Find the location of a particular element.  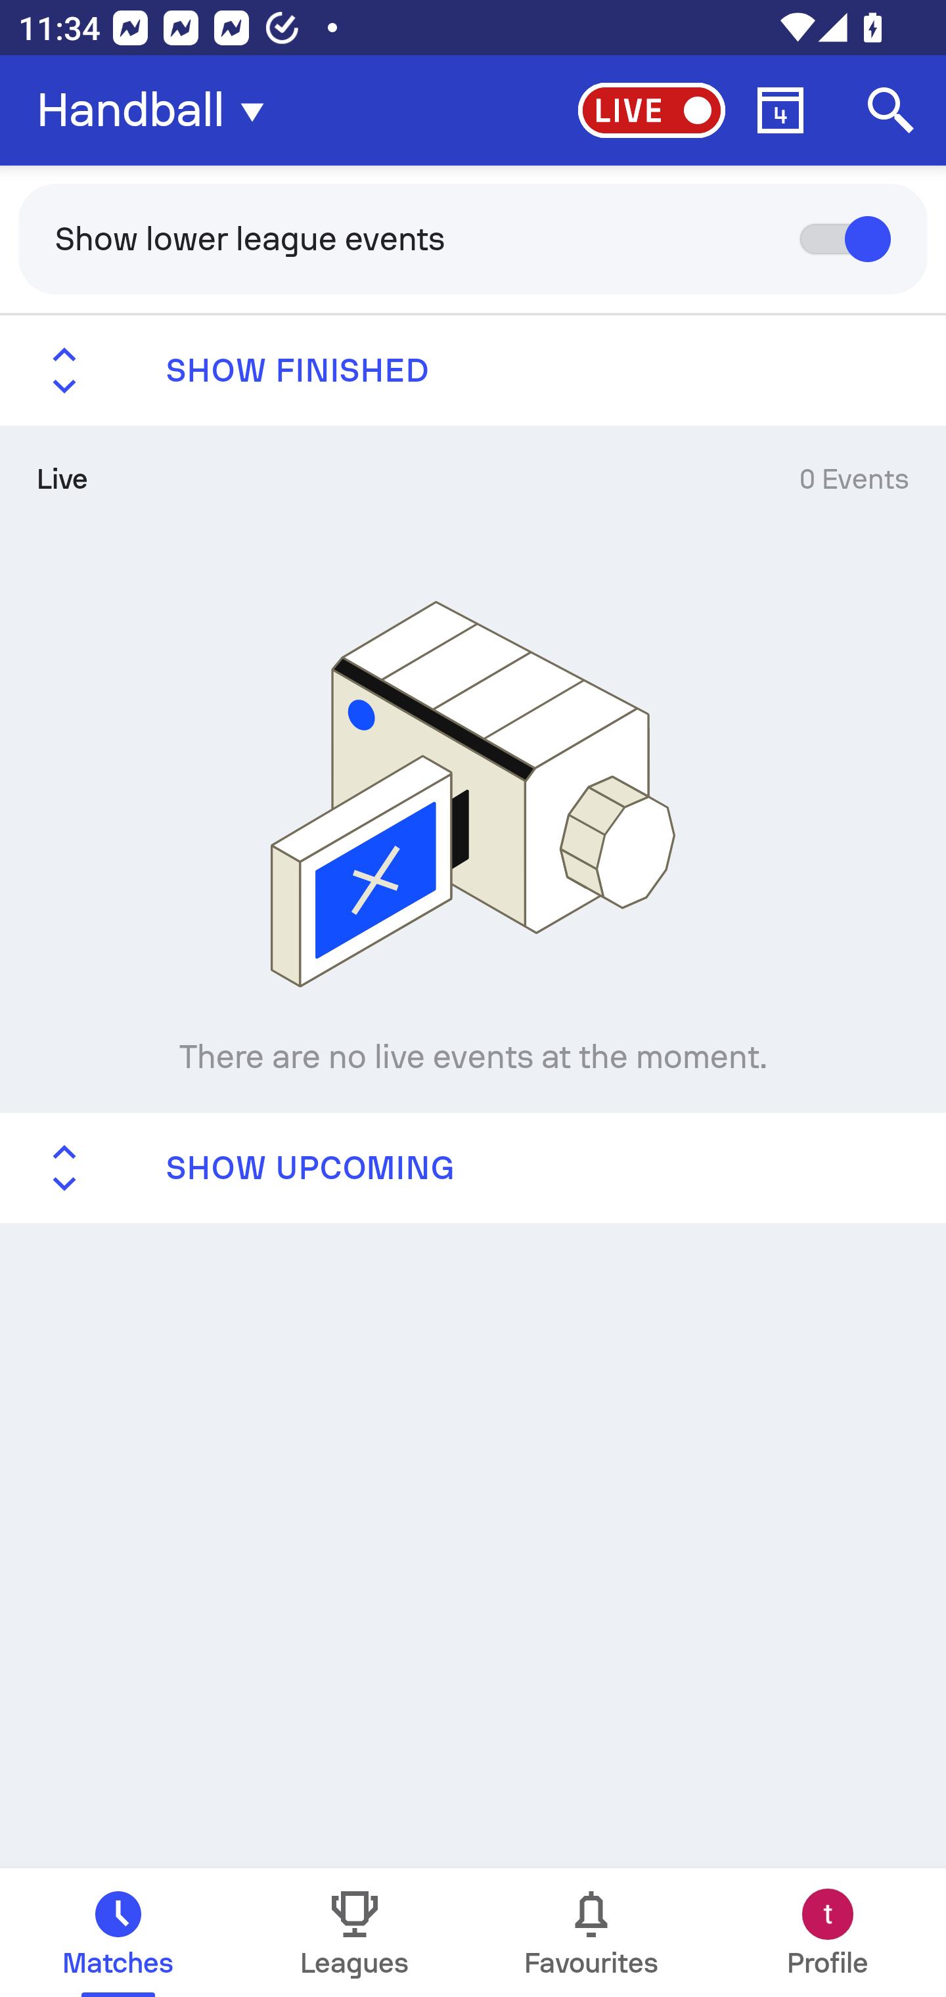

Search is located at coordinates (891, 110).